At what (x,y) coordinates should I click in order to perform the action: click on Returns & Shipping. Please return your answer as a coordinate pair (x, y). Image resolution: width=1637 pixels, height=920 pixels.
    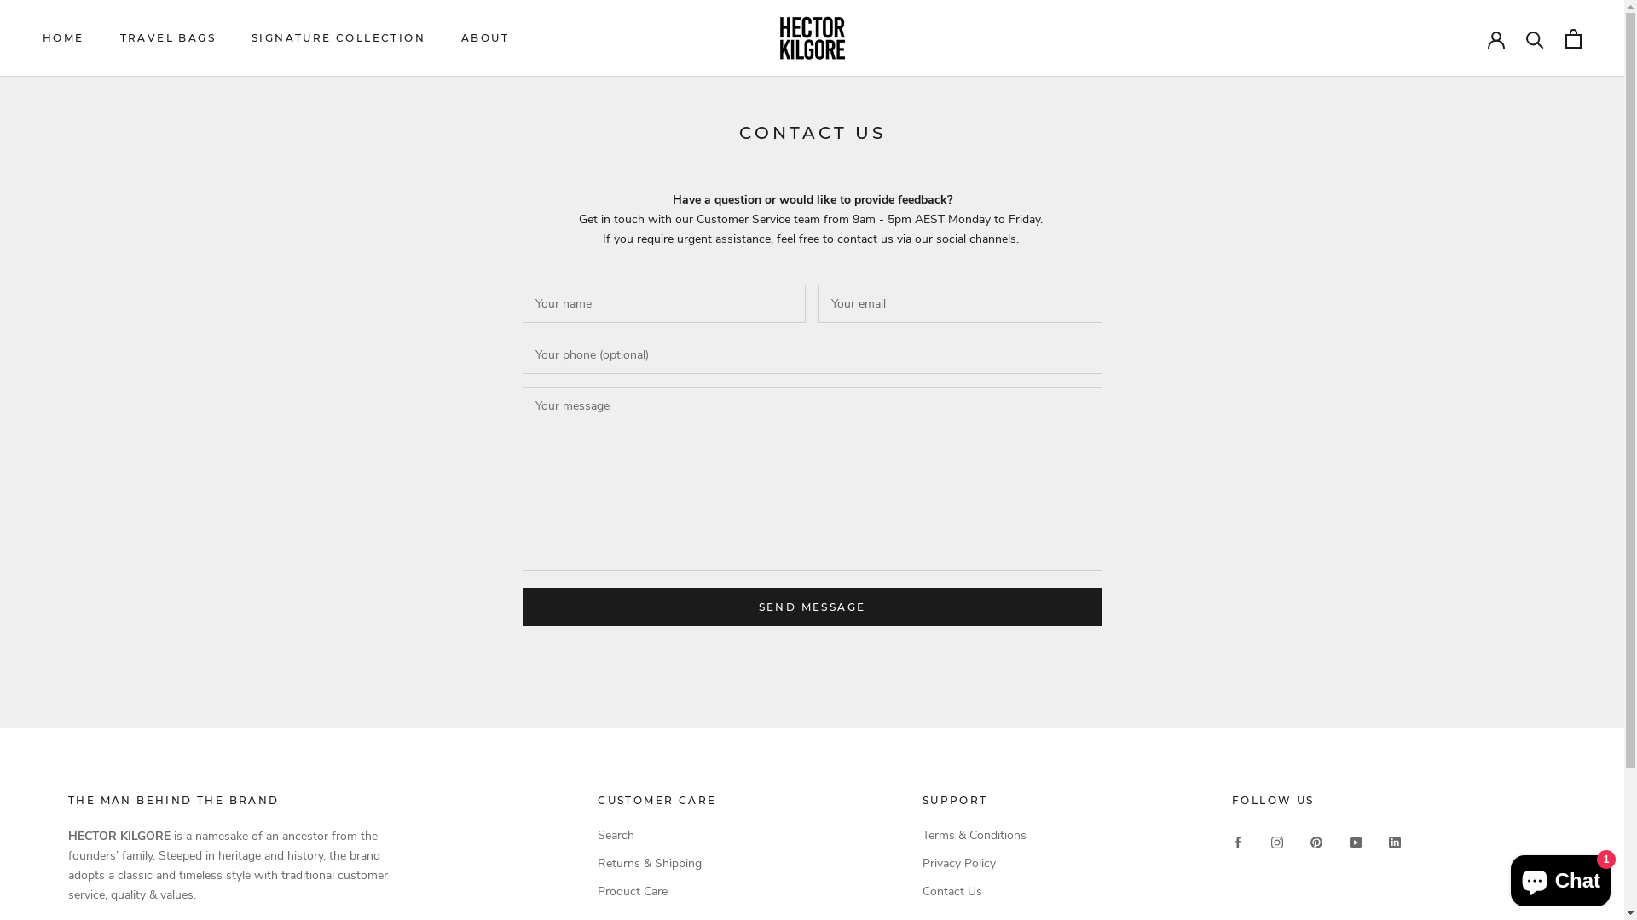
    Looking at the image, I should click on (657, 864).